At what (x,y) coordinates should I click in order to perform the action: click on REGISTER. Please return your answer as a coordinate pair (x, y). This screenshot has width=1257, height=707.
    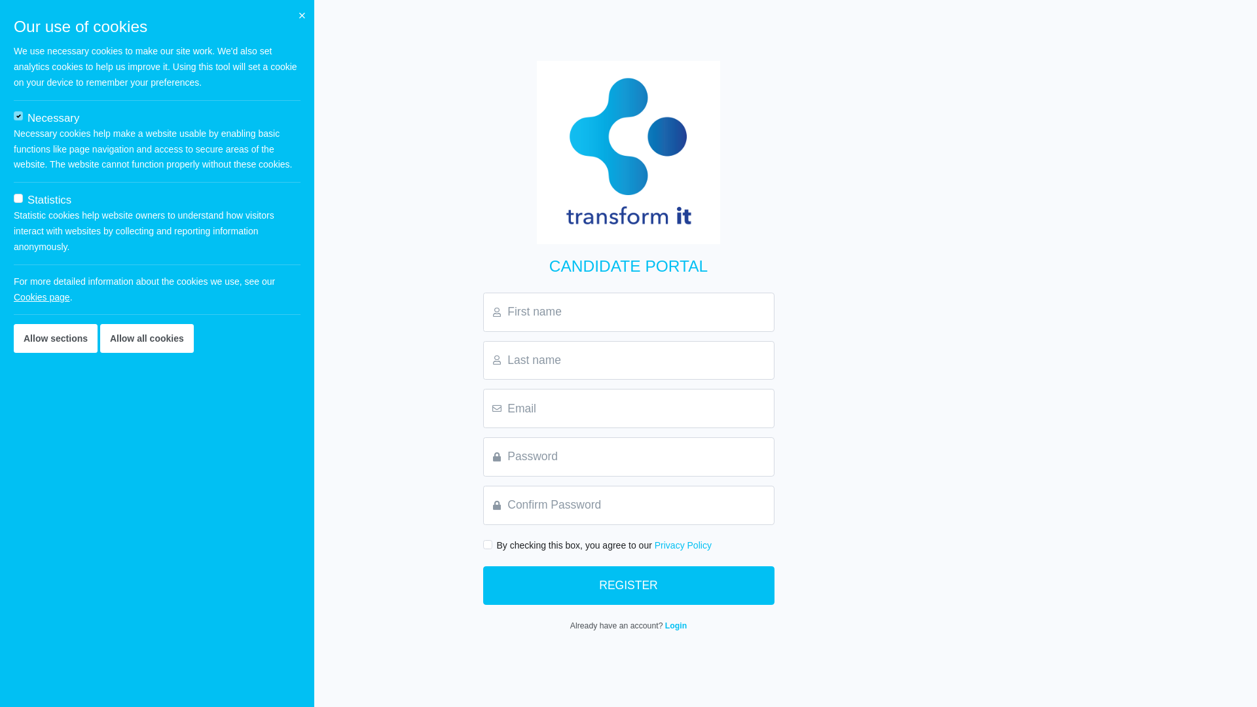
    Looking at the image, I should click on (628, 586).